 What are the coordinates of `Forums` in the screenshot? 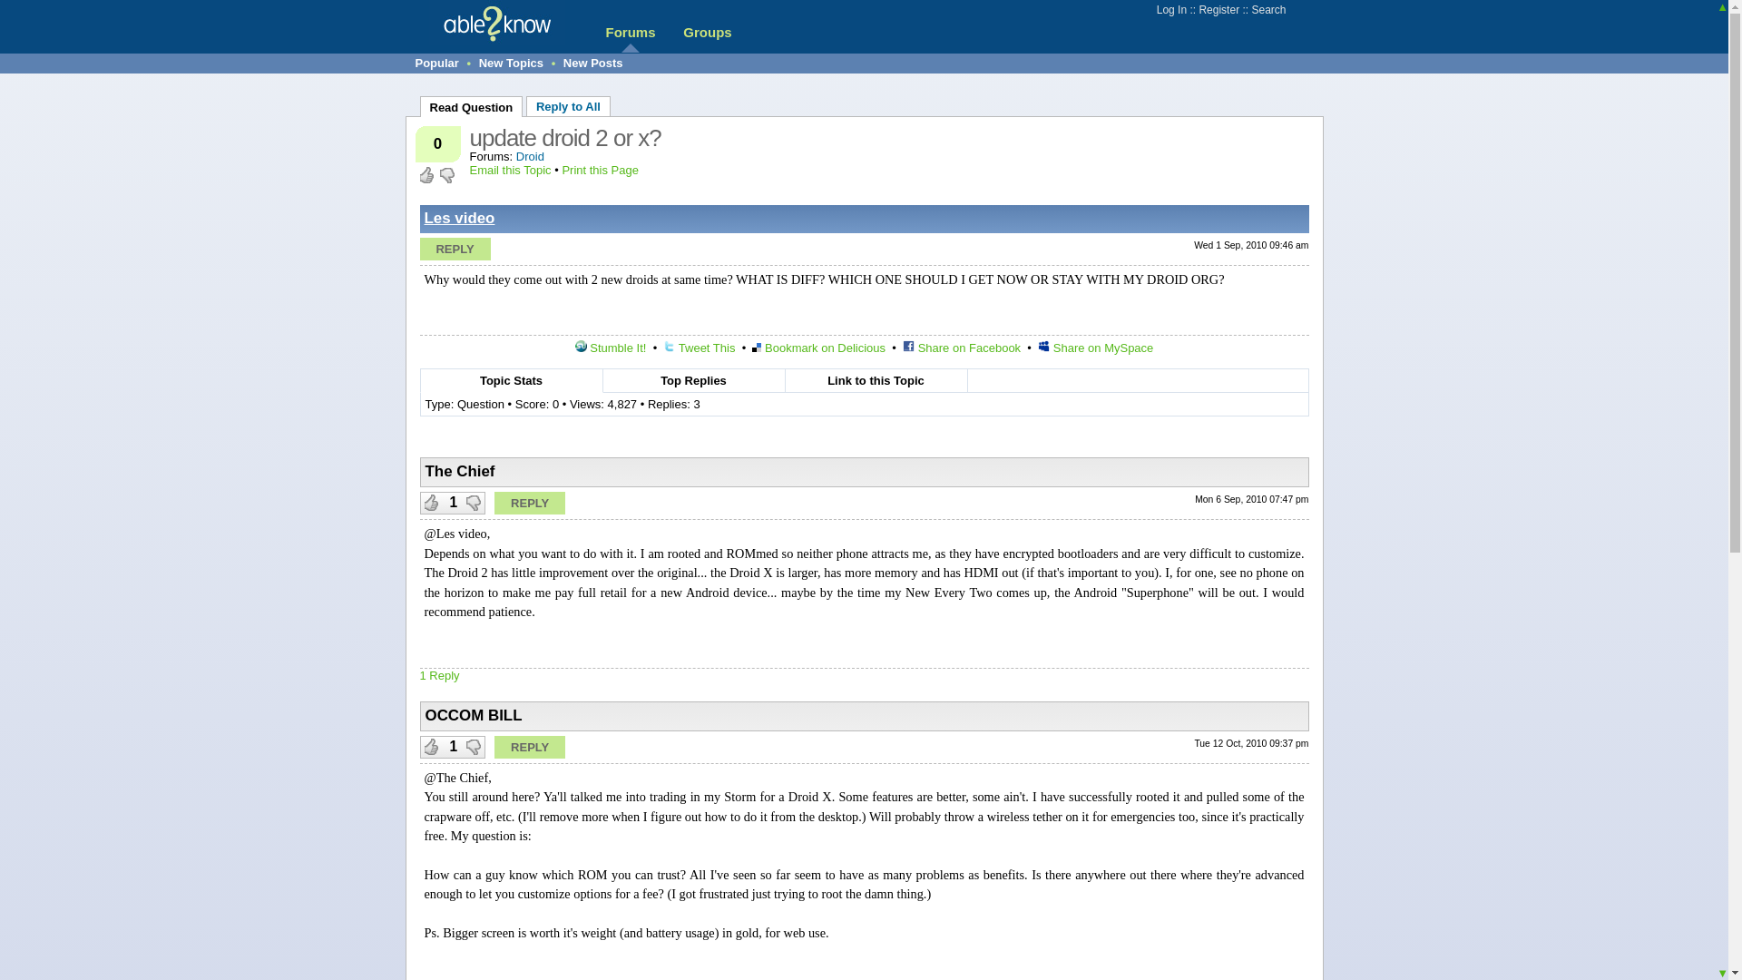 It's located at (630, 33).